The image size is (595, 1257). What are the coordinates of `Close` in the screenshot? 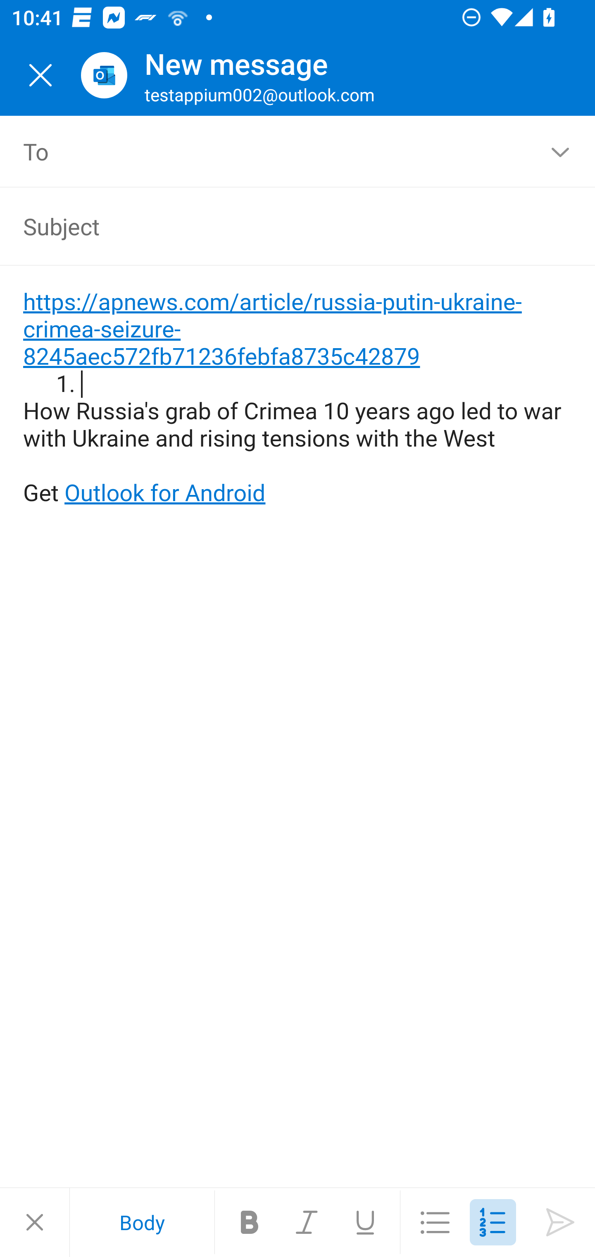 It's located at (35, 1222).